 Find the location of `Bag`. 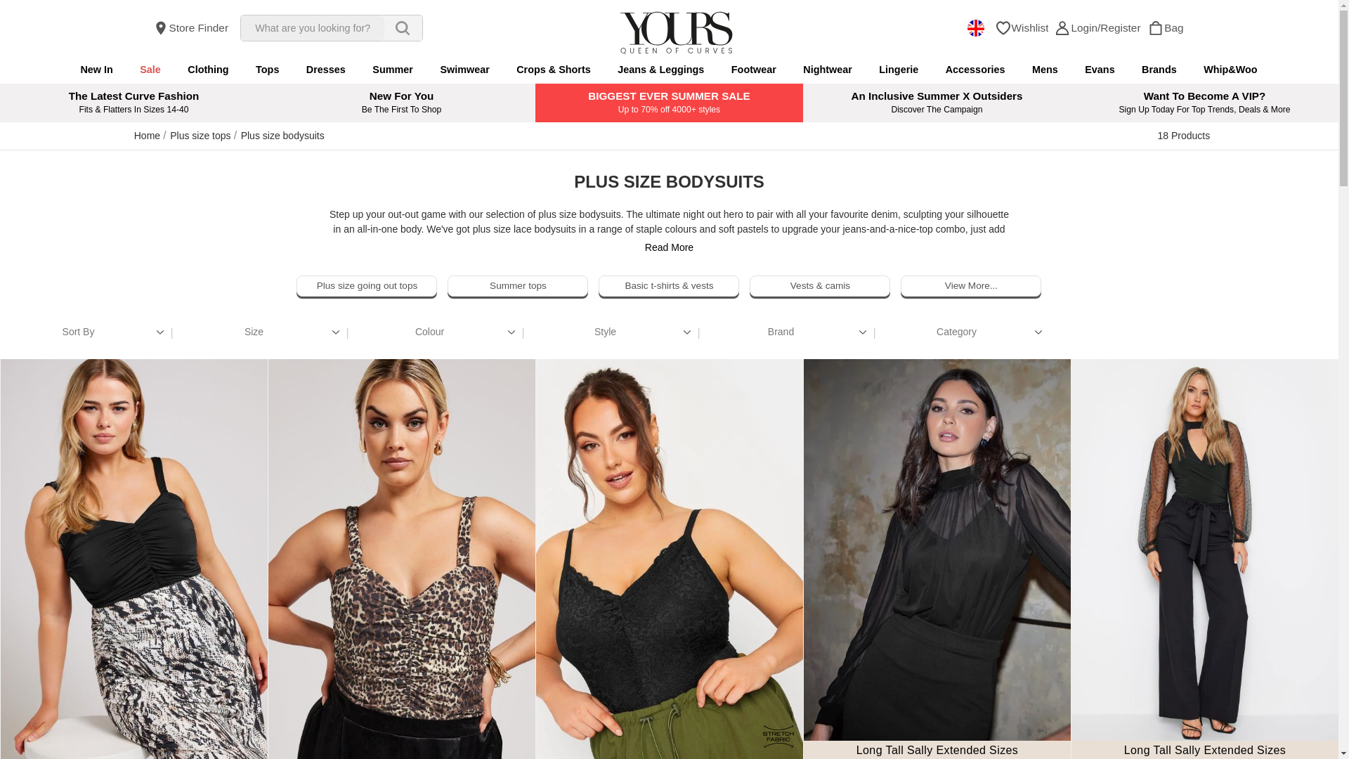

Bag is located at coordinates (1156, 28).